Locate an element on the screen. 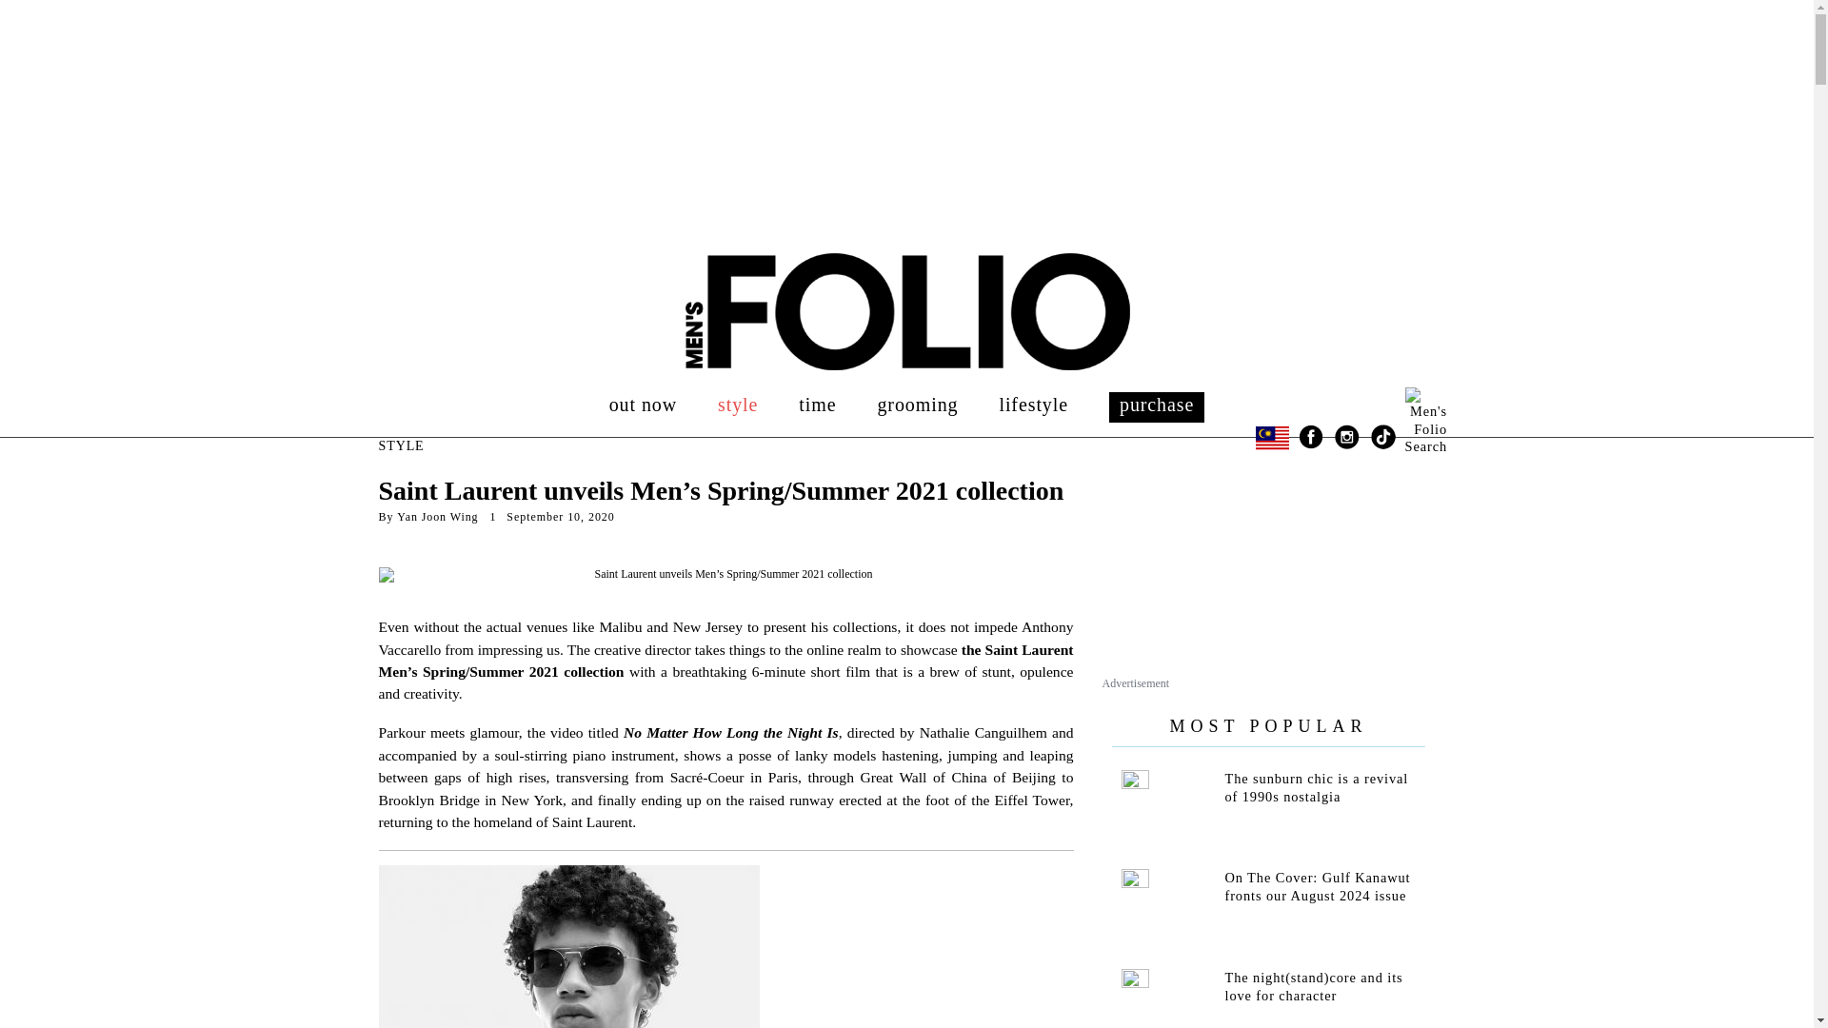 The height and width of the screenshot is (1028, 1828). out now is located at coordinates (642, 405).